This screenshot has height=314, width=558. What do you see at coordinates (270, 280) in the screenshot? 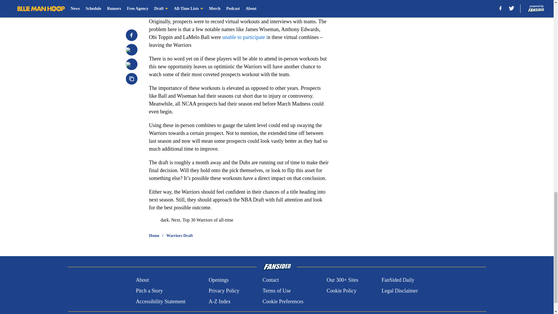
I see `Contact` at bounding box center [270, 280].